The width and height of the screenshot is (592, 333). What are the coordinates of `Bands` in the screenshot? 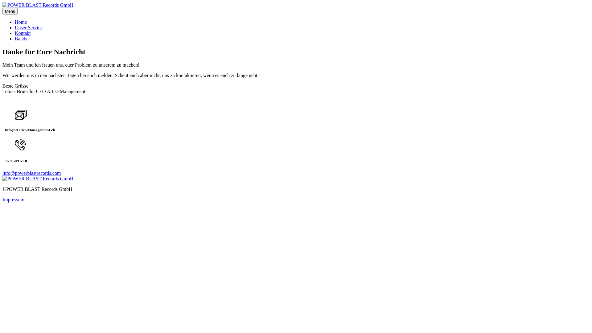 It's located at (21, 39).